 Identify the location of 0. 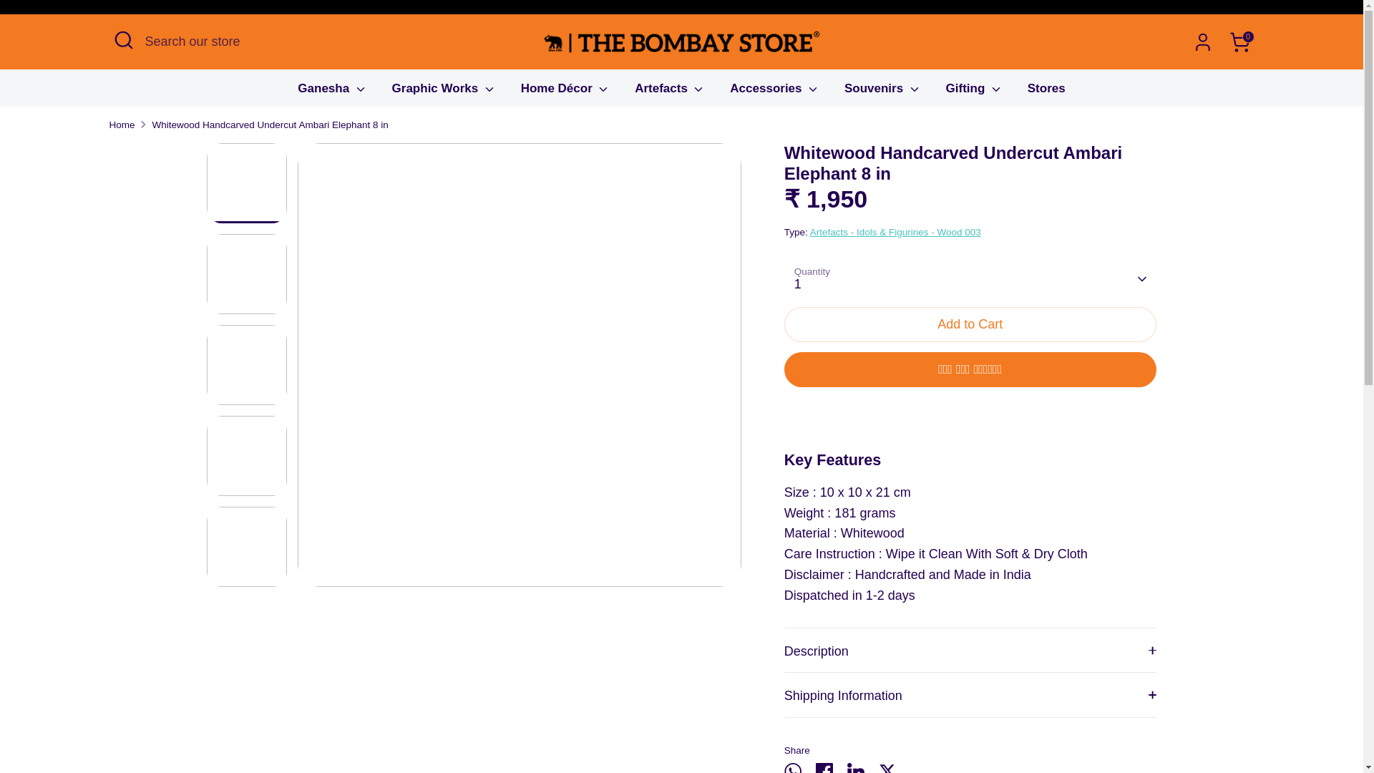
(1239, 42).